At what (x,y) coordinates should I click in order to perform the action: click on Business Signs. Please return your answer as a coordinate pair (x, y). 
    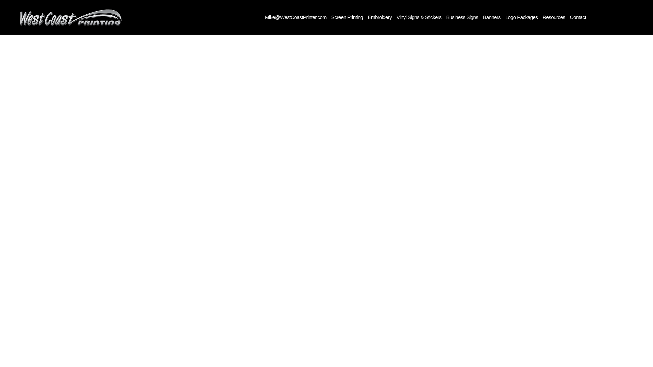
    Looking at the image, I should click on (462, 17).